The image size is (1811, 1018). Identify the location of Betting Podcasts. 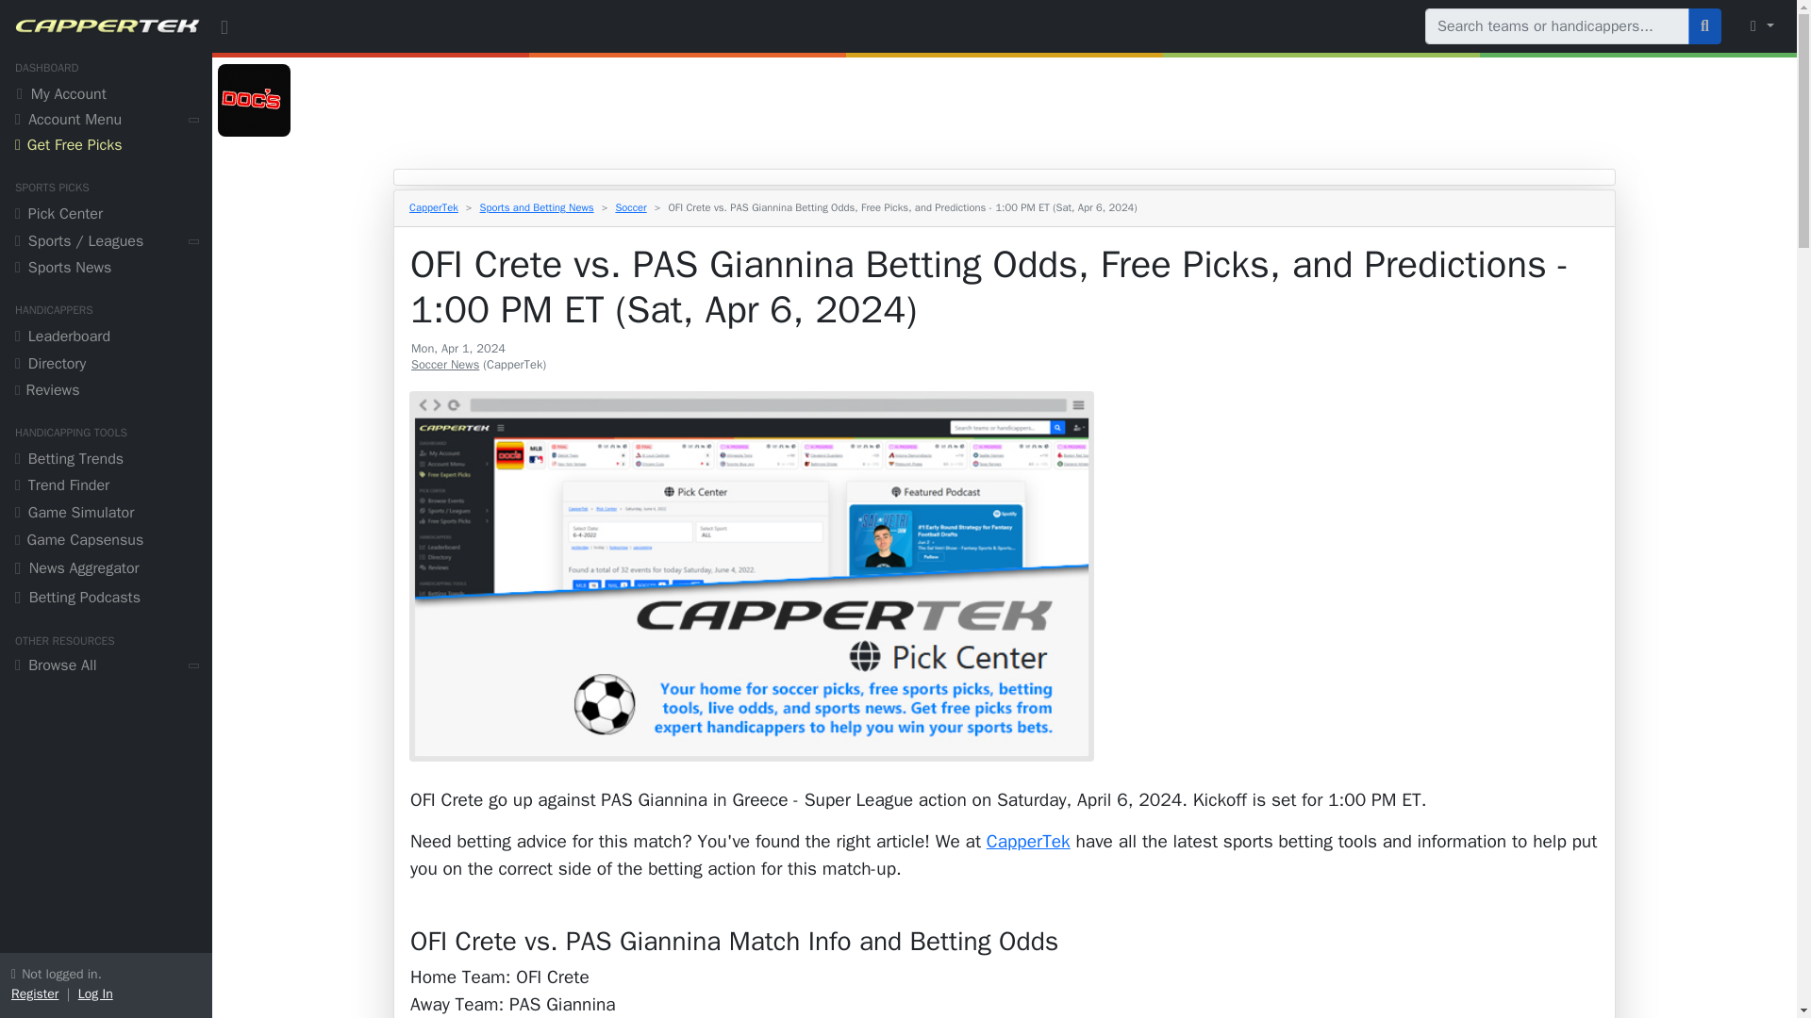
(106, 599).